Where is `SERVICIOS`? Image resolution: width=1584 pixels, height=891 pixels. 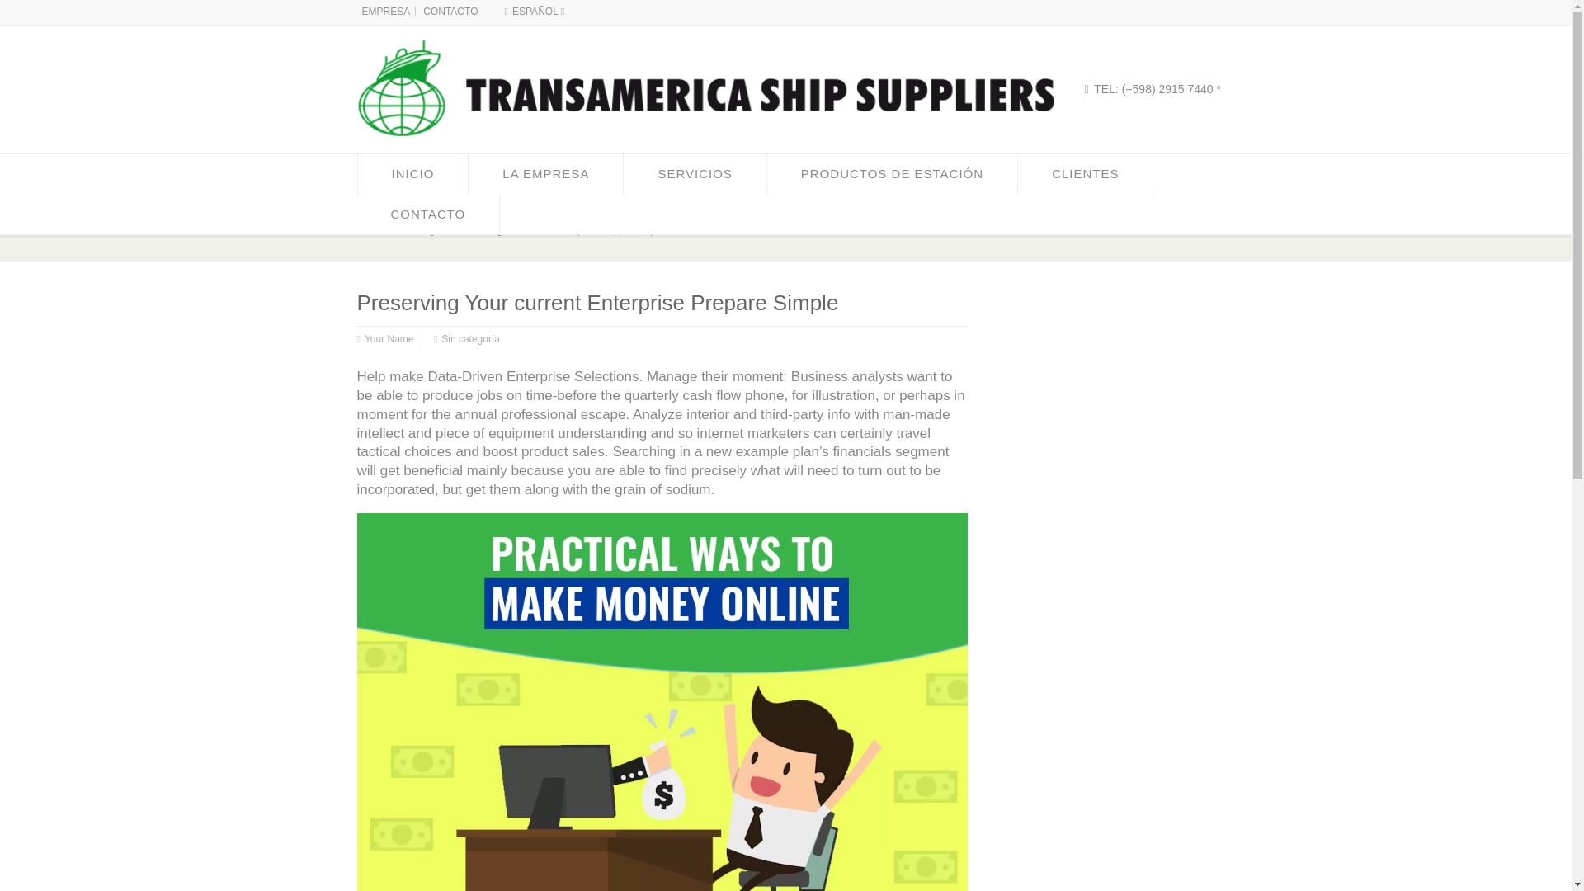 SERVICIOS is located at coordinates (695, 173).